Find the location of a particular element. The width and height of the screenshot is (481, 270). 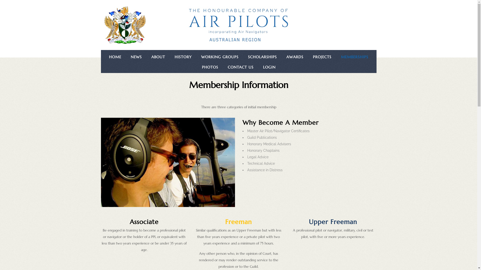

MEMBERSHIPS is located at coordinates (355, 57).